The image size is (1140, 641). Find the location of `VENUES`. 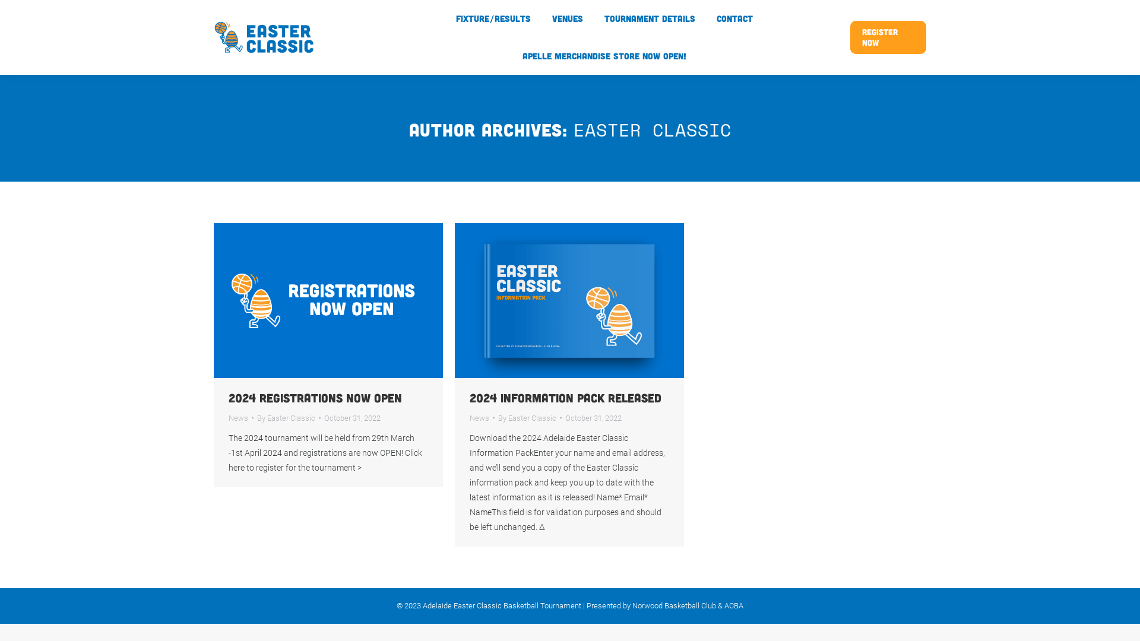

VENUES is located at coordinates (568, 19).